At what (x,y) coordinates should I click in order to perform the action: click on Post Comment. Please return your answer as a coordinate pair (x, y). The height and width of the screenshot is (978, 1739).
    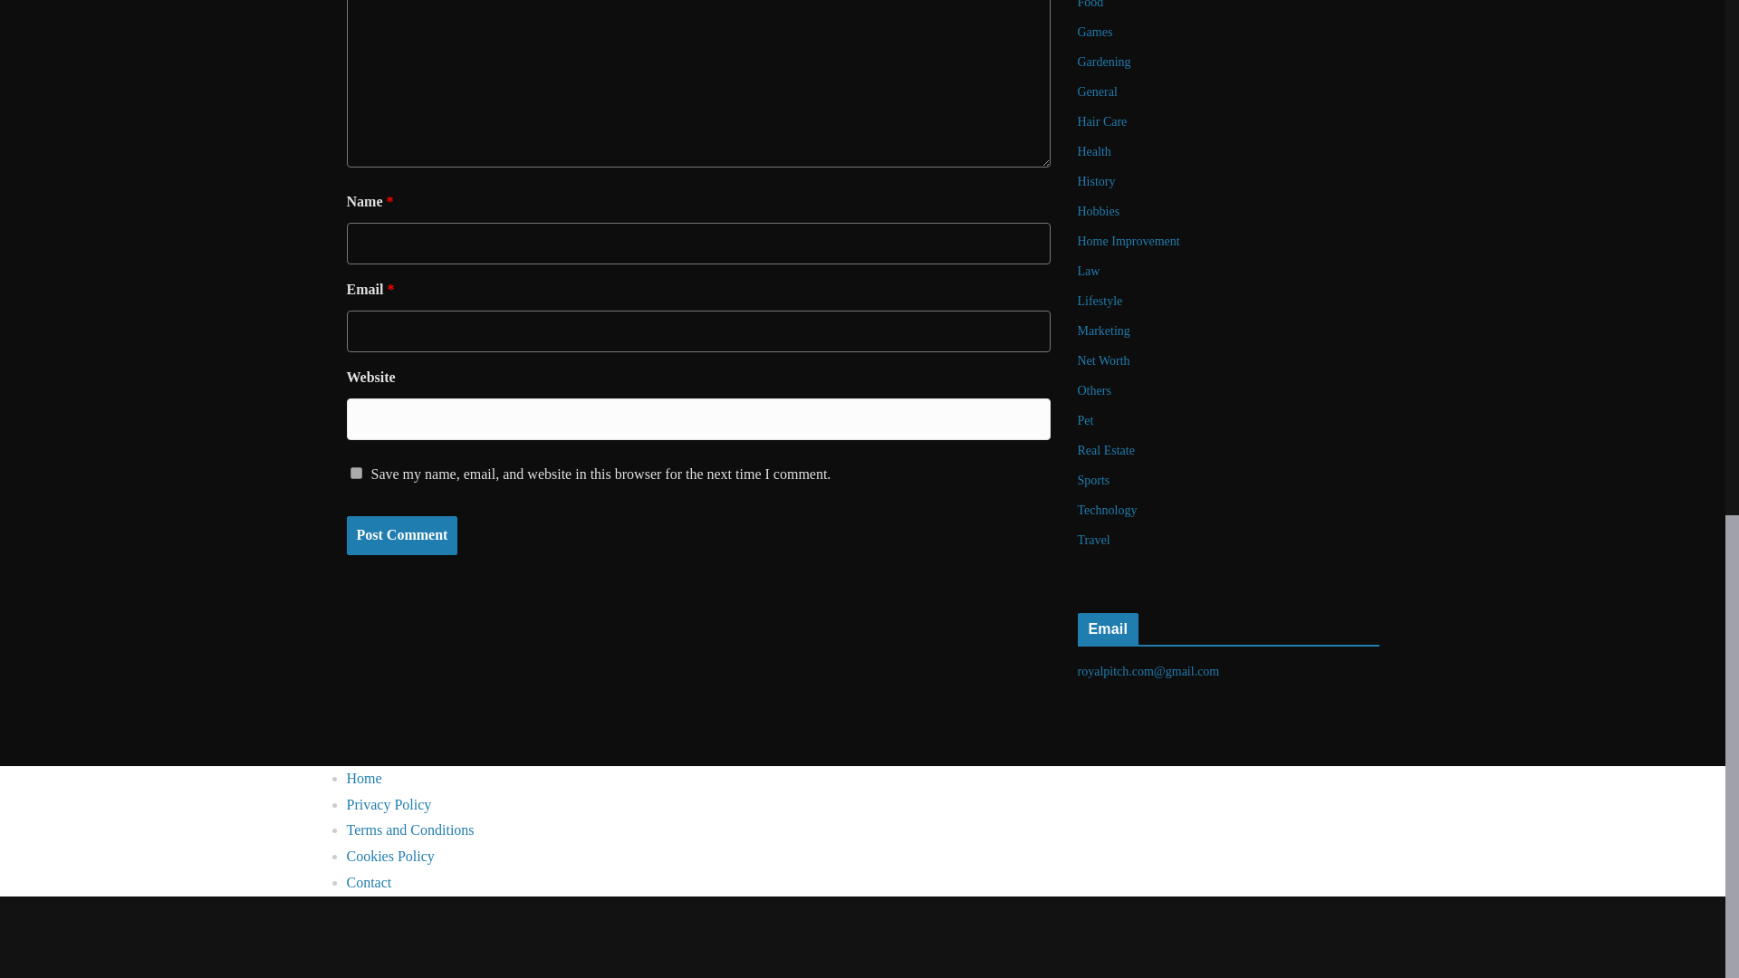
    Looking at the image, I should click on (401, 536).